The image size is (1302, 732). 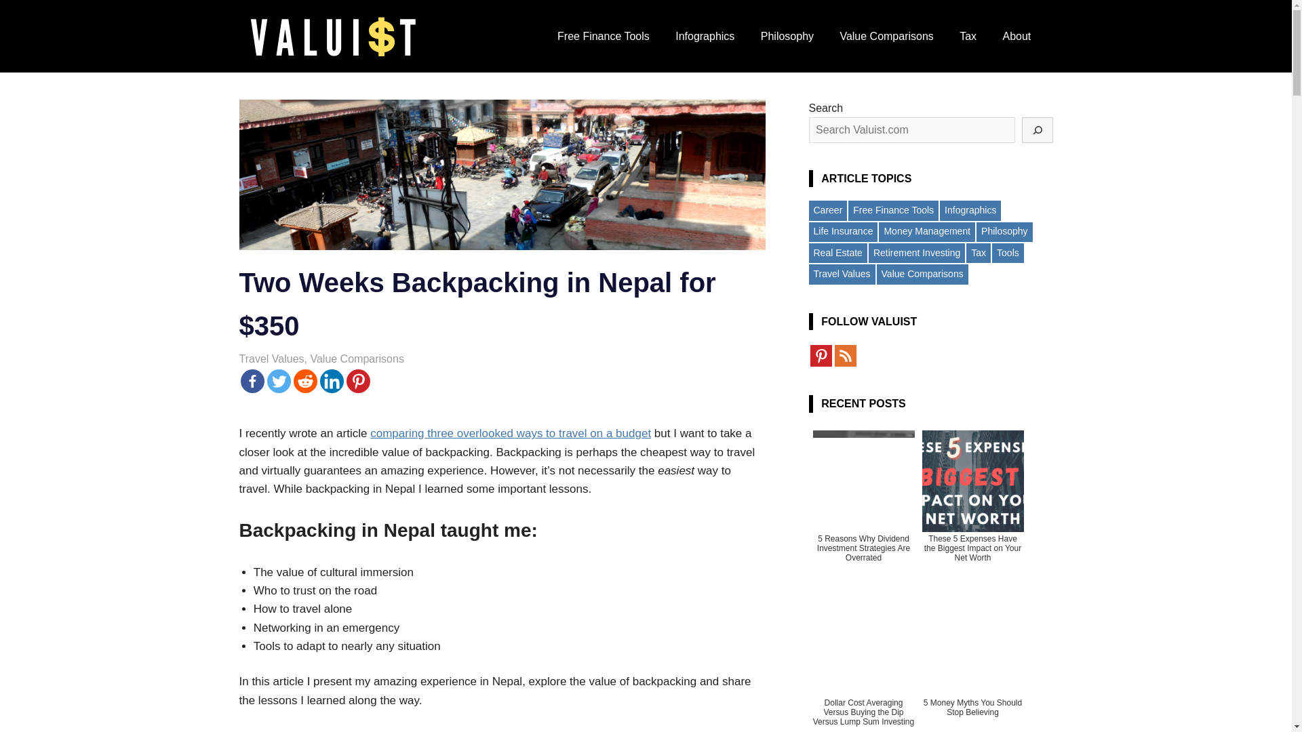 What do you see at coordinates (845, 355) in the screenshot?
I see `RSS feed` at bounding box center [845, 355].